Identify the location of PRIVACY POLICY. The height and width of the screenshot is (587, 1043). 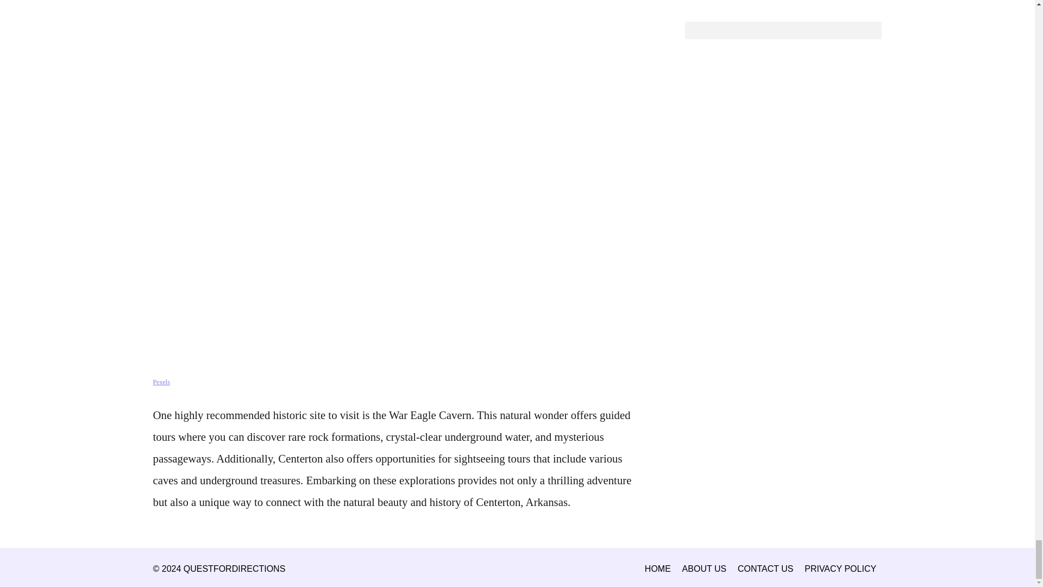
(840, 569).